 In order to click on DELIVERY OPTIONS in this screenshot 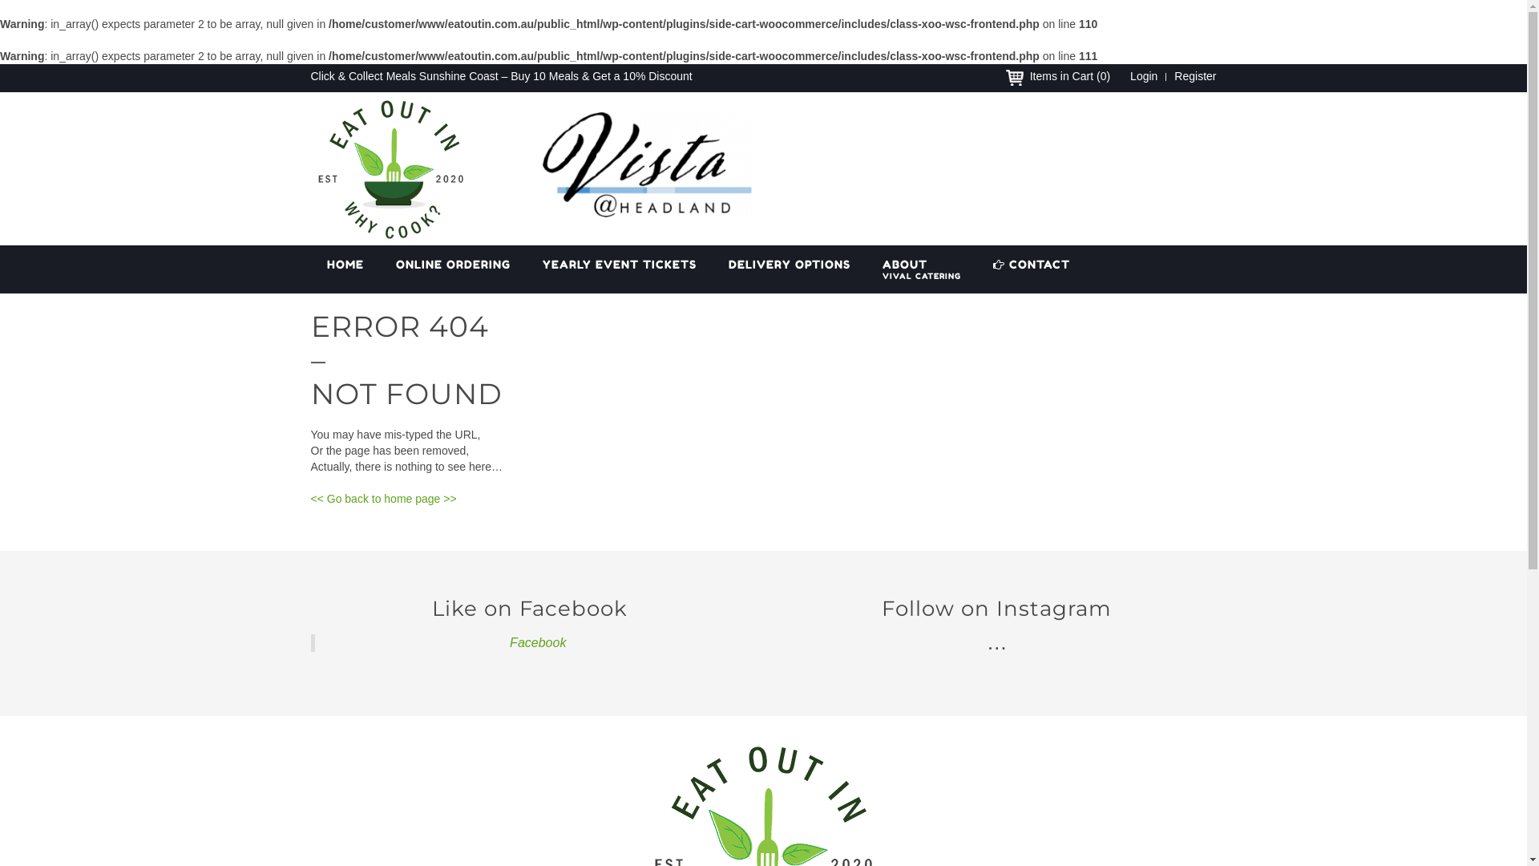, I will do `click(789, 269)`.